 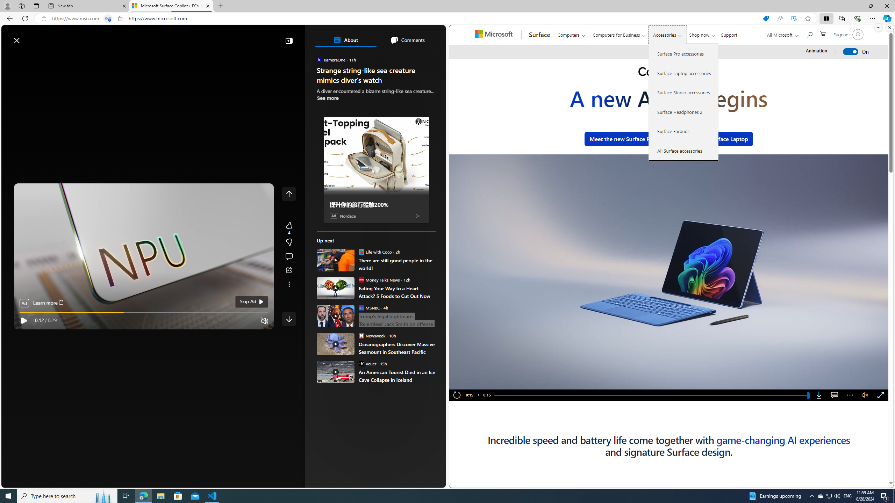 What do you see at coordinates (341, 256) in the screenshot?
I see `ABC News` at bounding box center [341, 256].